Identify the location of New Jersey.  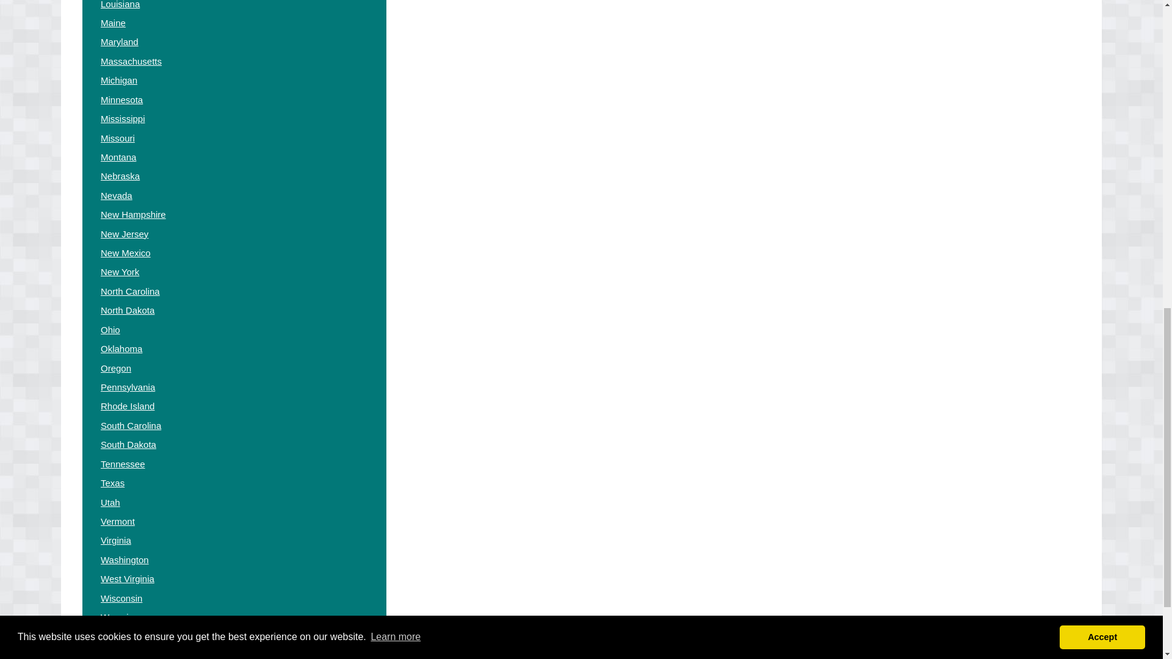
(125, 234).